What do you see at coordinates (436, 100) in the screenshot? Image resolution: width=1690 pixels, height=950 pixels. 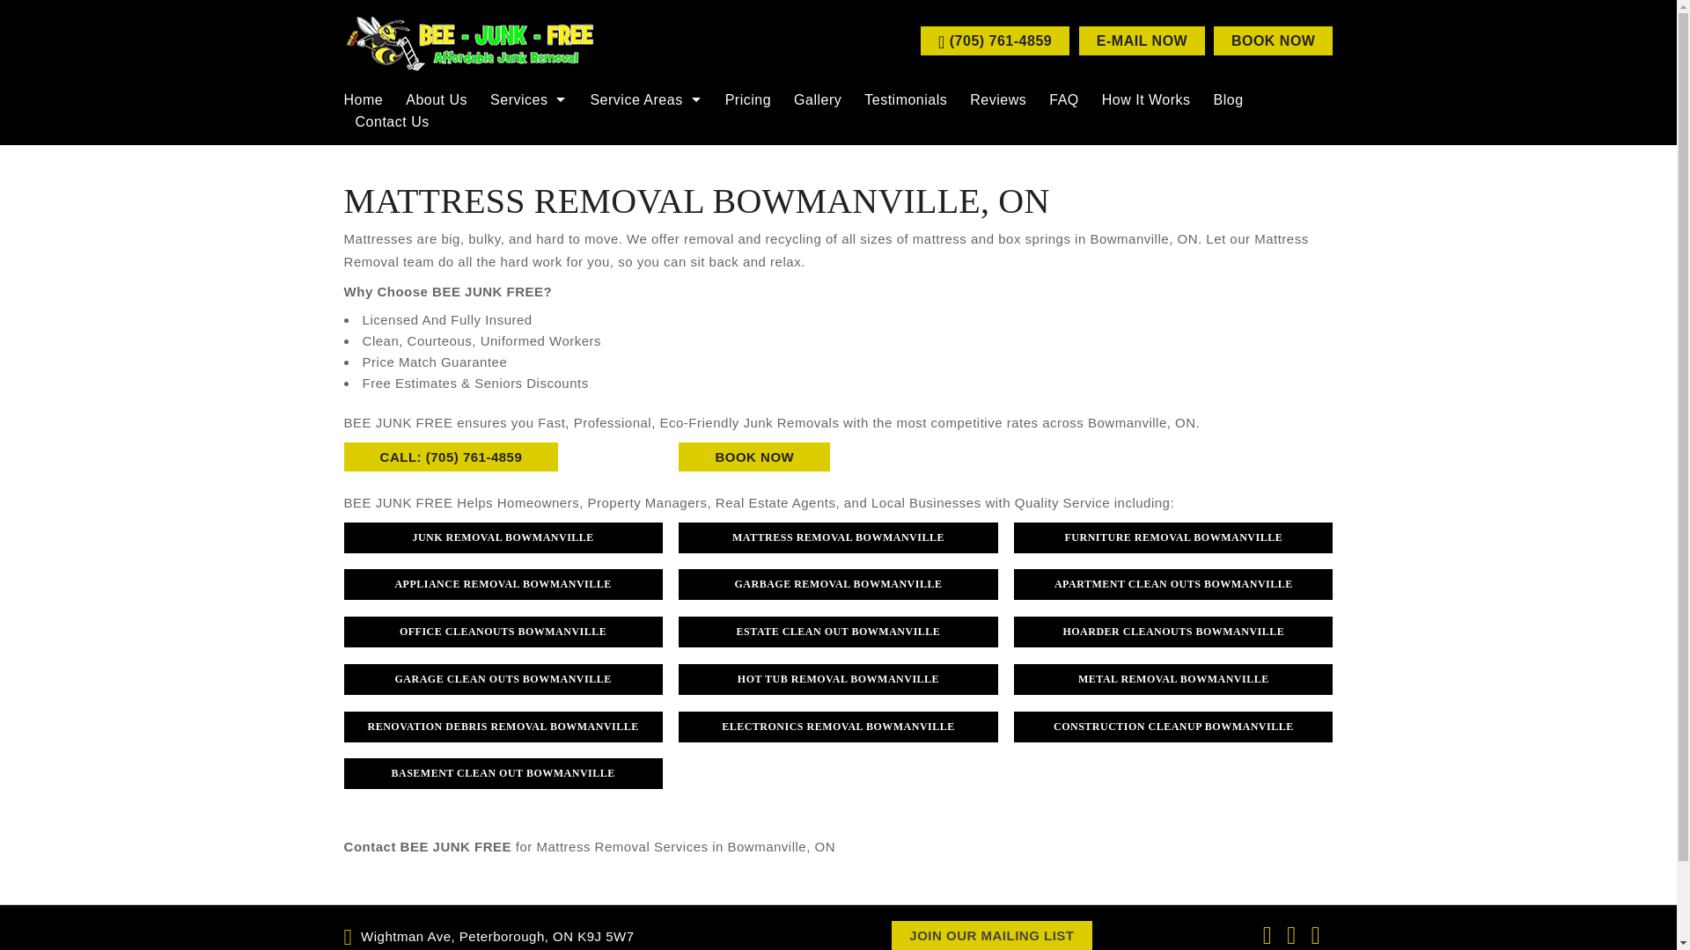 I see `About Us` at bounding box center [436, 100].